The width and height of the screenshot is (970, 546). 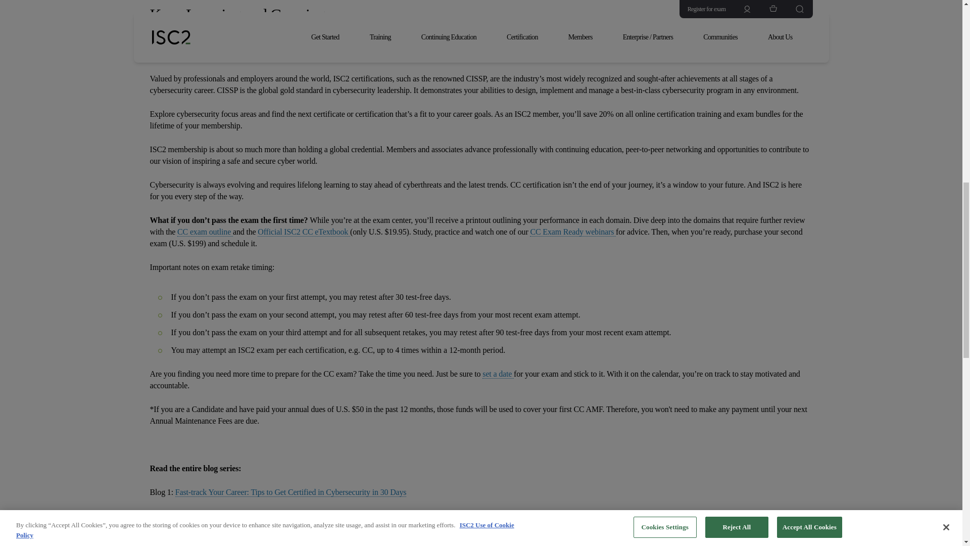 What do you see at coordinates (514, 55) in the screenshot?
I see `Certifications.` at bounding box center [514, 55].